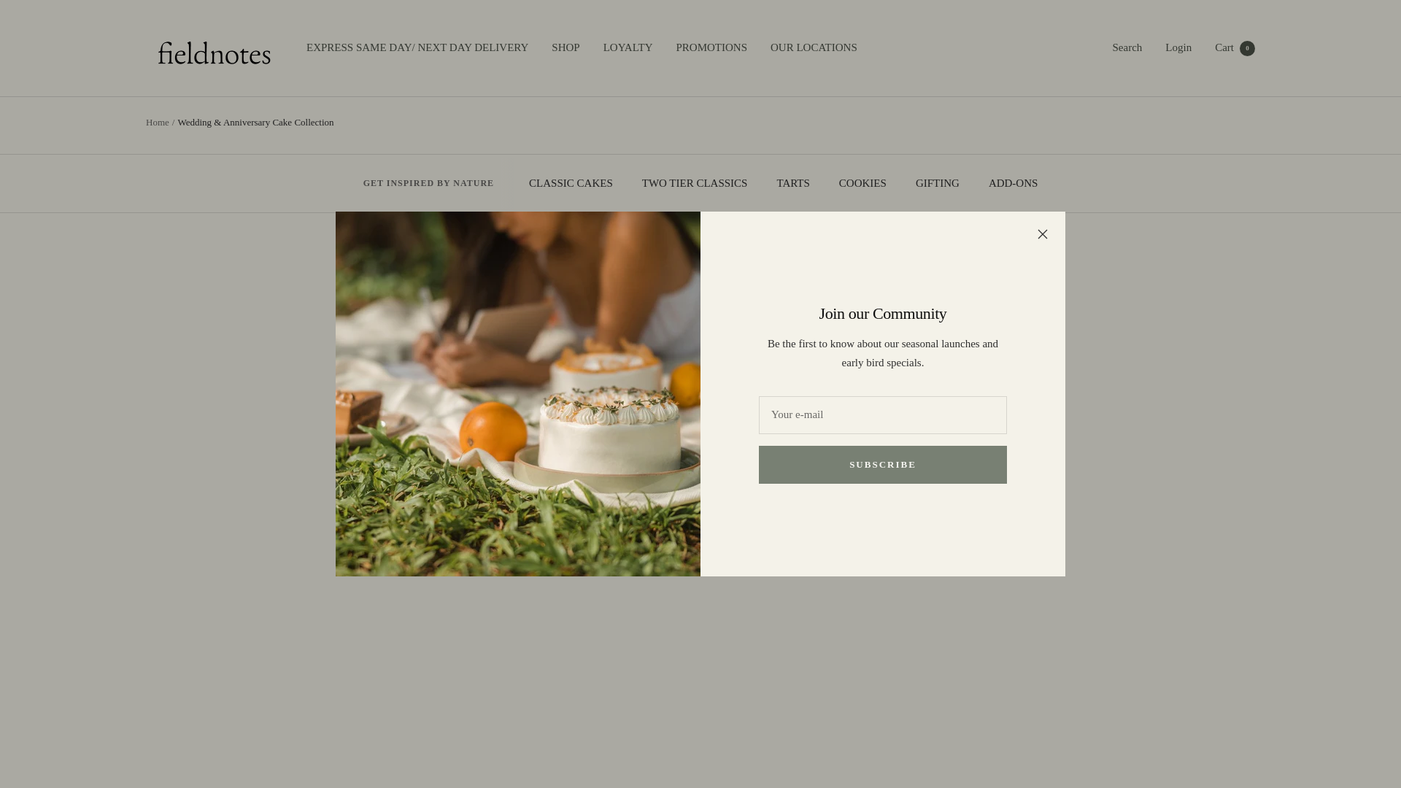  I want to click on Home, so click(158, 121).